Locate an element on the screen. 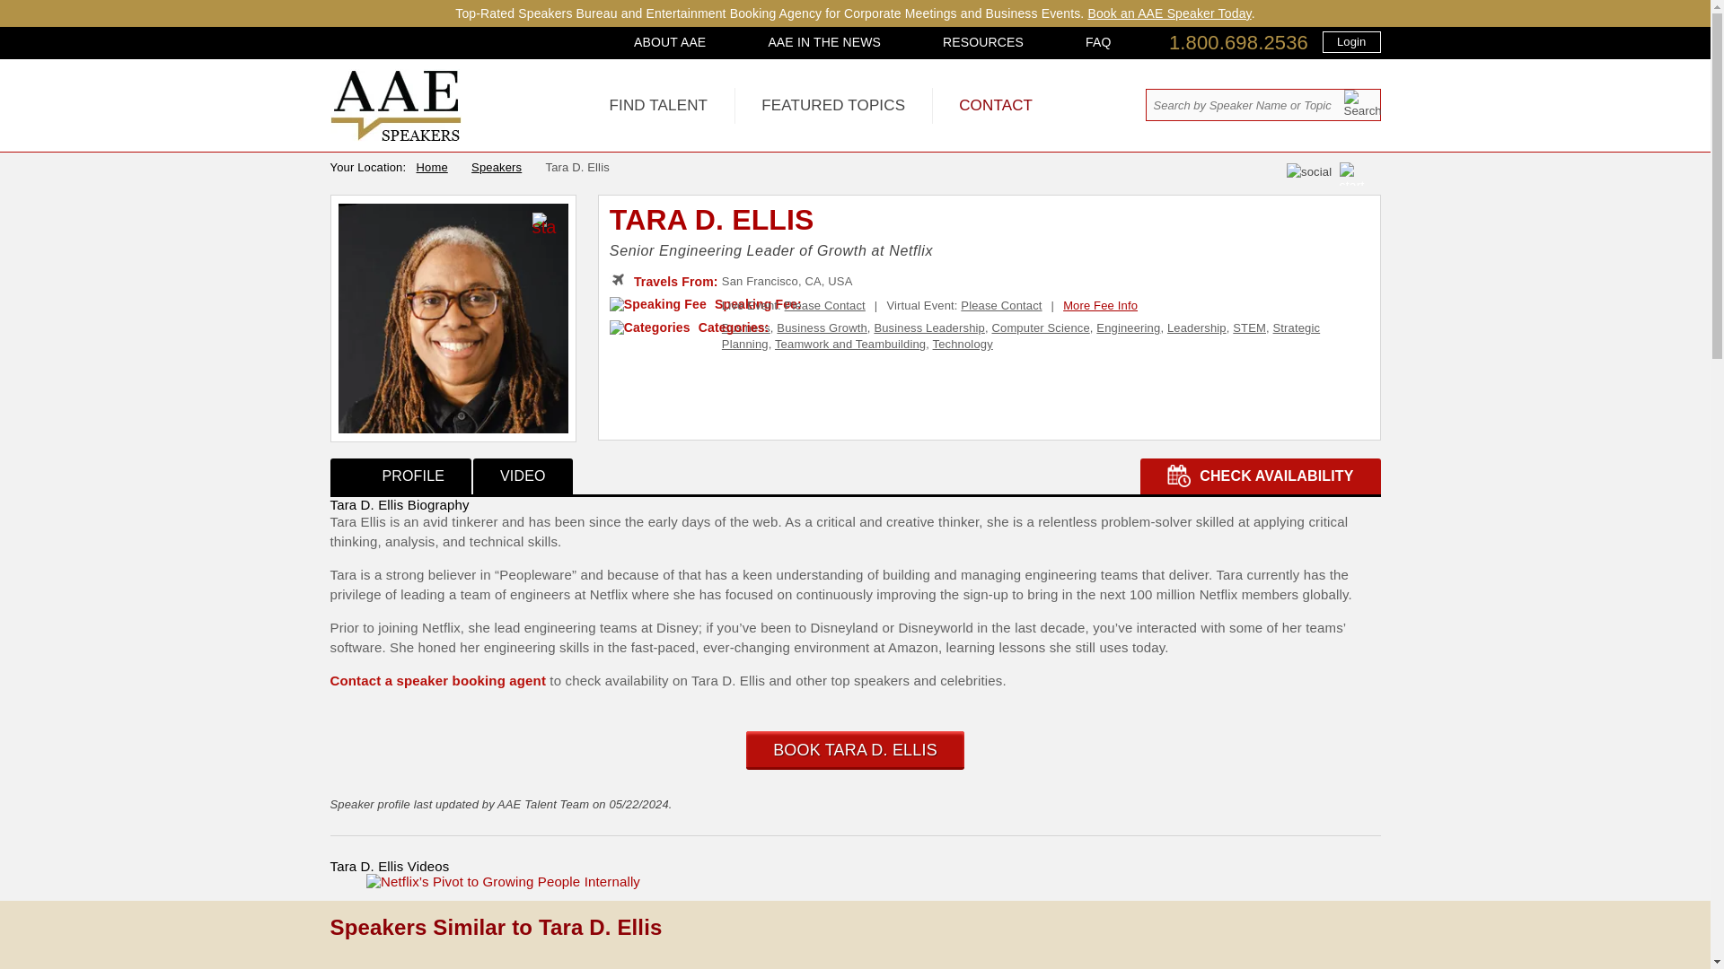 This screenshot has width=1724, height=969. FAQ is located at coordinates (1097, 41).